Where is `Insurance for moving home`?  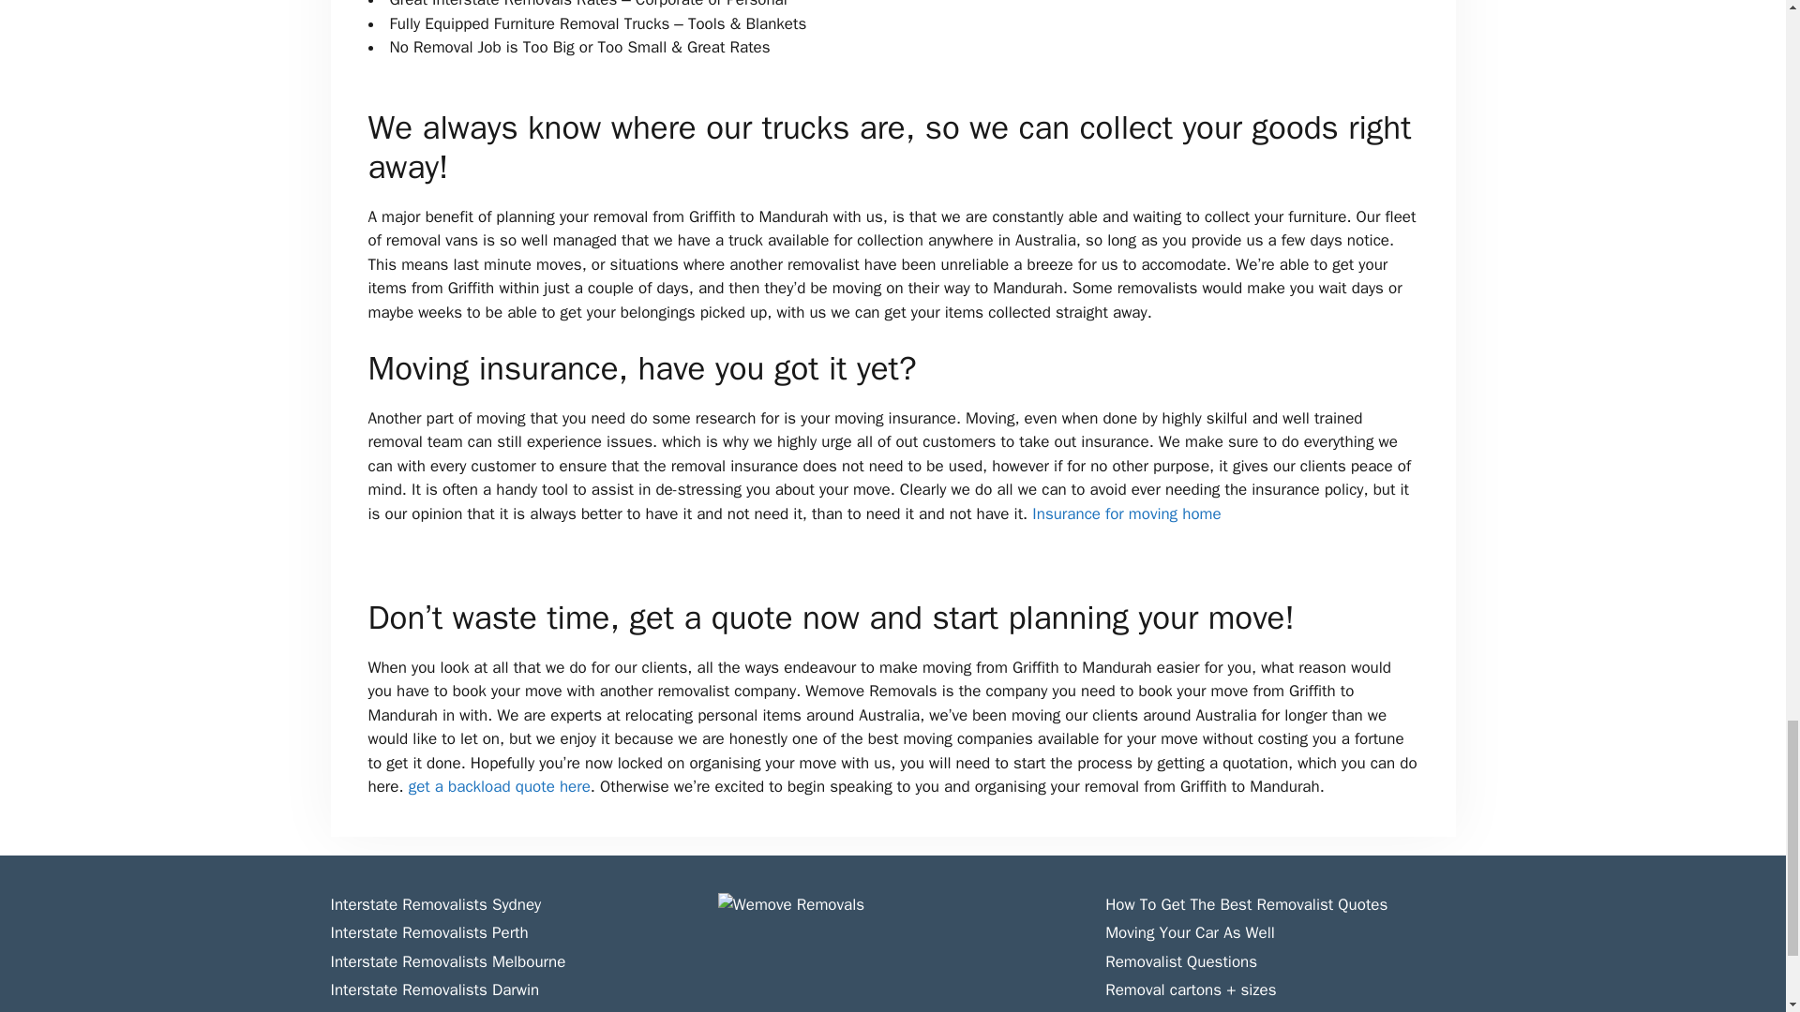
Insurance for moving home is located at coordinates (1125, 513).